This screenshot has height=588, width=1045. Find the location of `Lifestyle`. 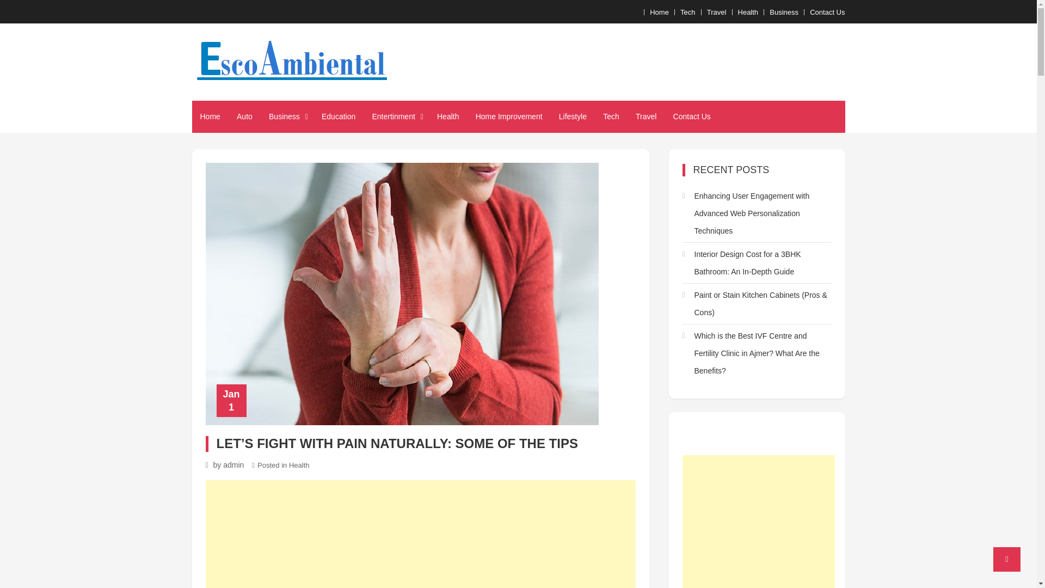

Lifestyle is located at coordinates (573, 117).